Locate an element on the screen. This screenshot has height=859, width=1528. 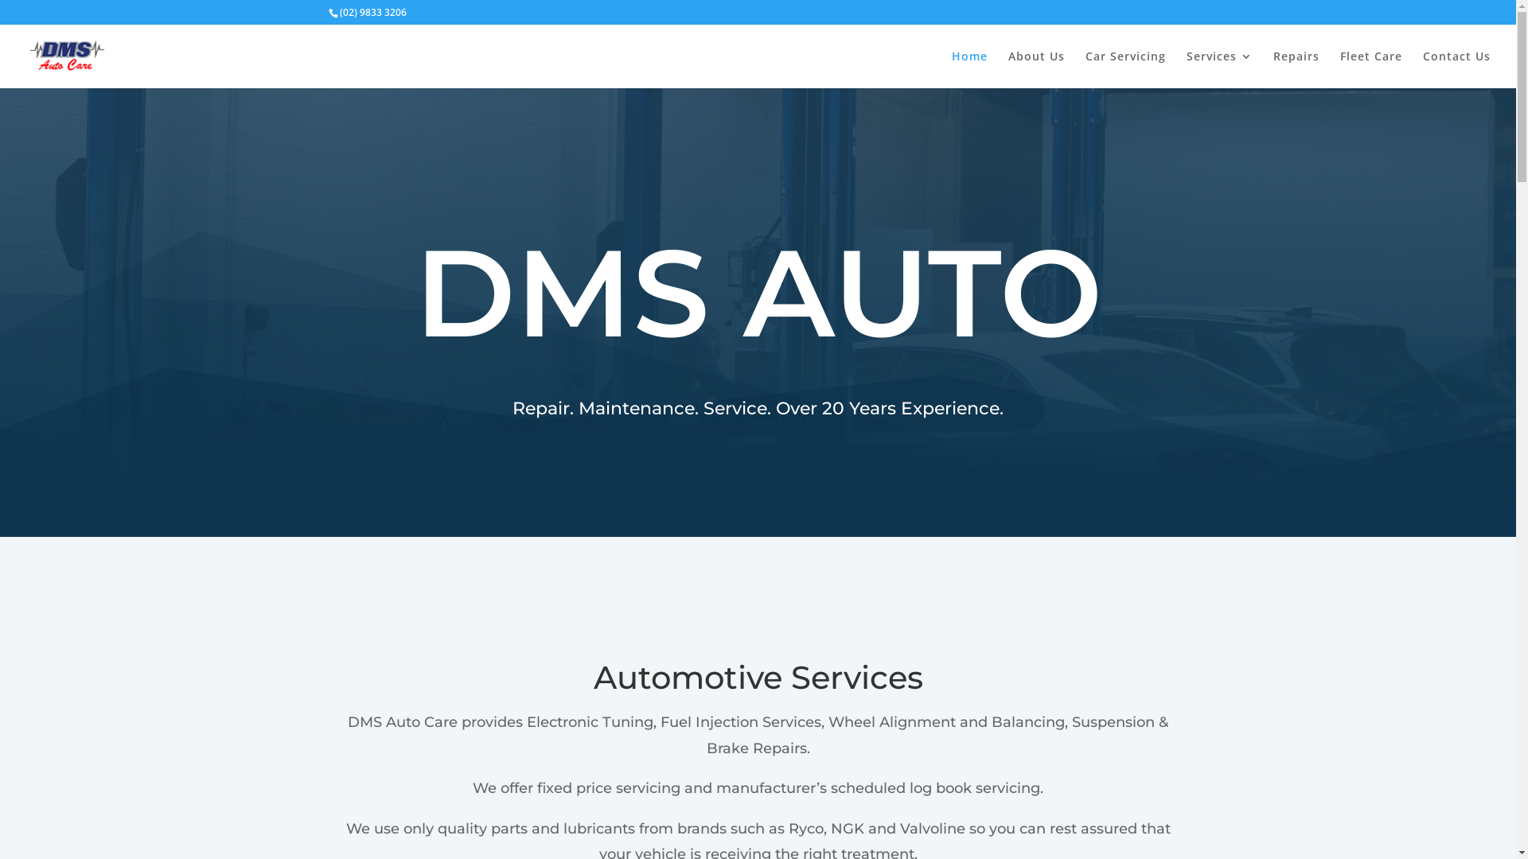
Home is located at coordinates (969, 70).